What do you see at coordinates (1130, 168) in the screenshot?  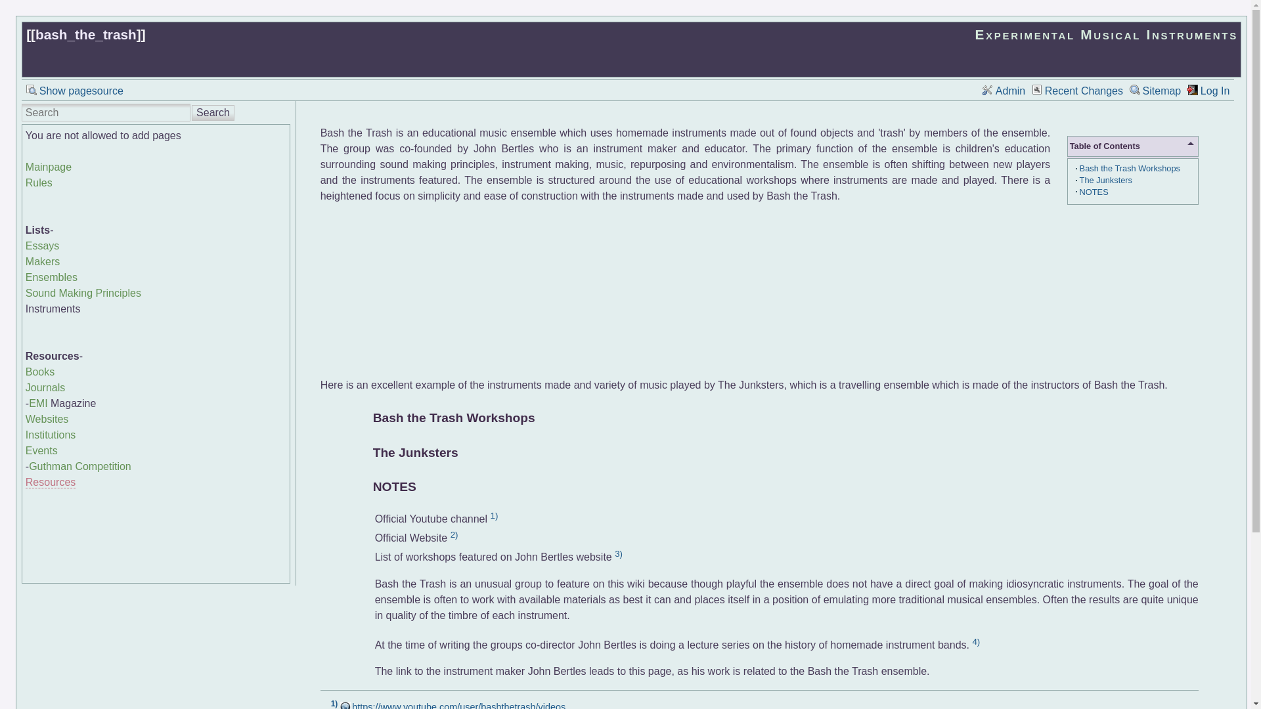 I see `Bash the Trash Workshops` at bounding box center [1130, 168].